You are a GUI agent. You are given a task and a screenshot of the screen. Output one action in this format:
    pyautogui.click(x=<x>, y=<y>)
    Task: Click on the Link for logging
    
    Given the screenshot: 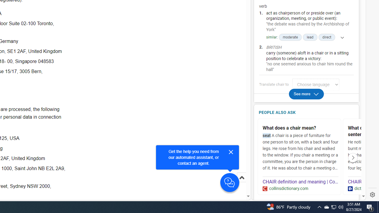 What is the action you would take?
    pyautogui.click(x=317, y=85)
    